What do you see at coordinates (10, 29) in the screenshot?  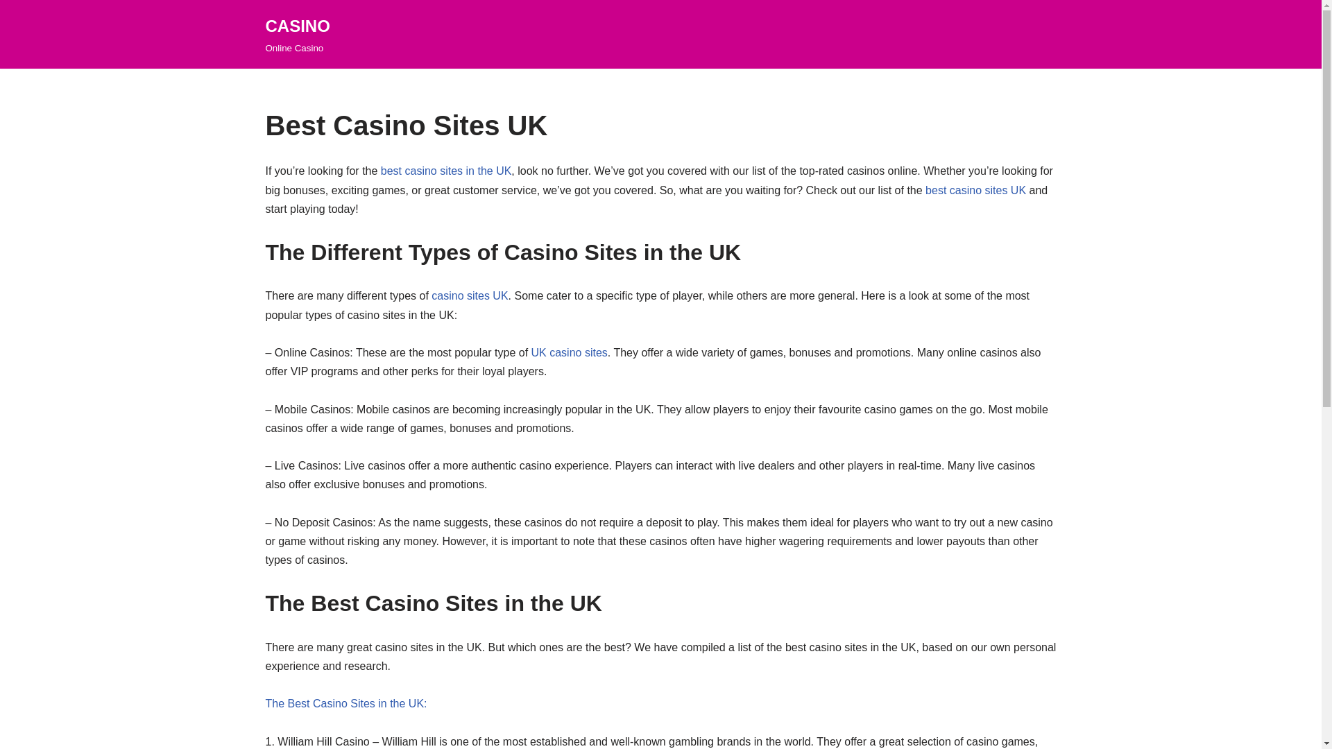 I see `Skip to content` at bounding box center [10, 29].